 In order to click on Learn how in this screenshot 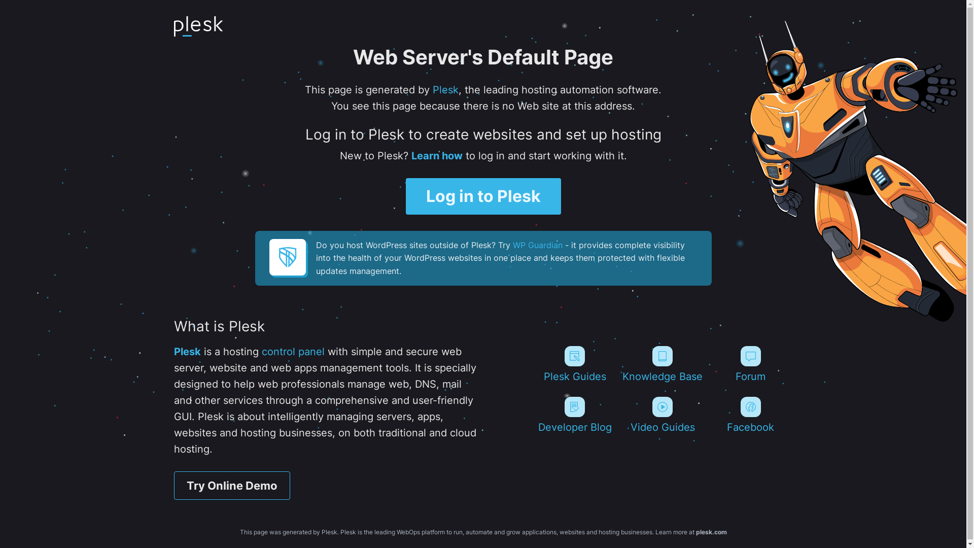, I will do `click(436, 156)`.